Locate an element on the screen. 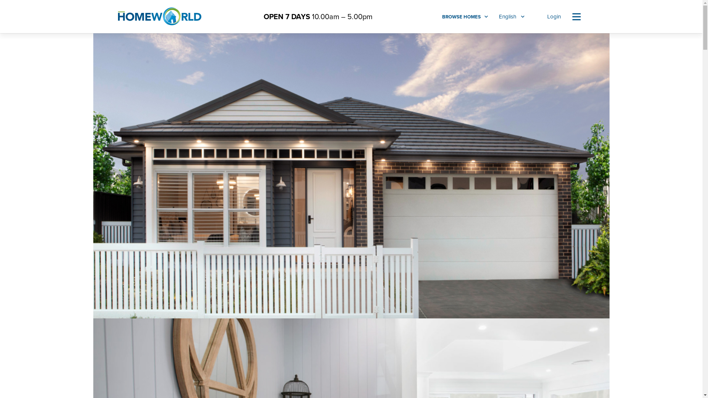 The image size is (708, 398). HomeWorld is located at coordinates (160, 17).